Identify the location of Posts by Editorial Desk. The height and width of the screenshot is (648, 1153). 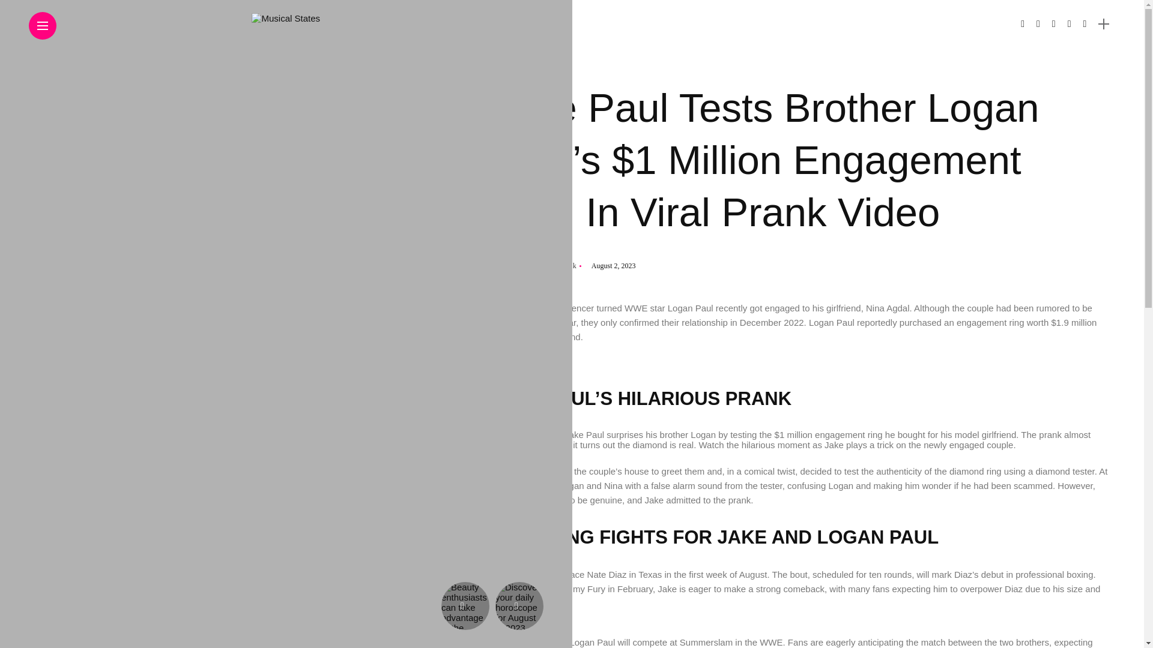
(552, 266).